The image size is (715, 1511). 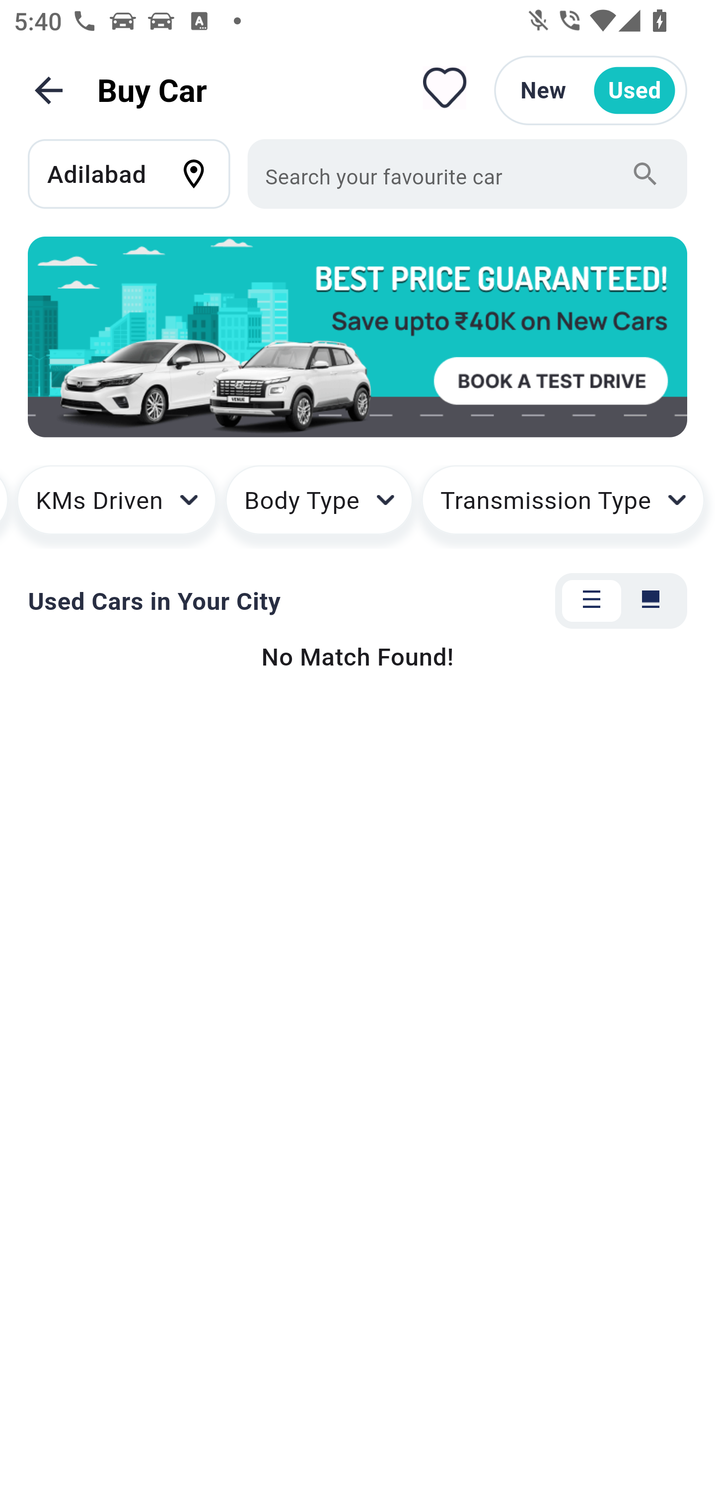 What do you see at coordinates (49, 90) in the screenshot?
I see `Back` at bounding box center [49, 90].